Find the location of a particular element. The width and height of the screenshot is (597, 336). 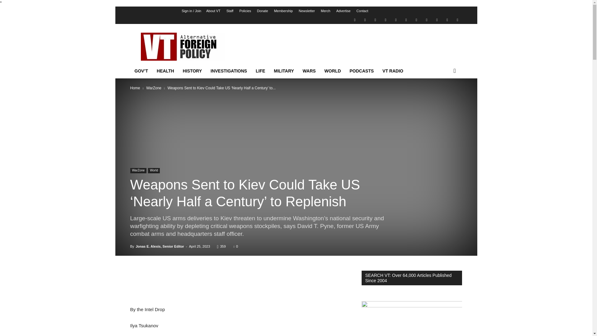

Facebook is located at coordinates (365, 19).